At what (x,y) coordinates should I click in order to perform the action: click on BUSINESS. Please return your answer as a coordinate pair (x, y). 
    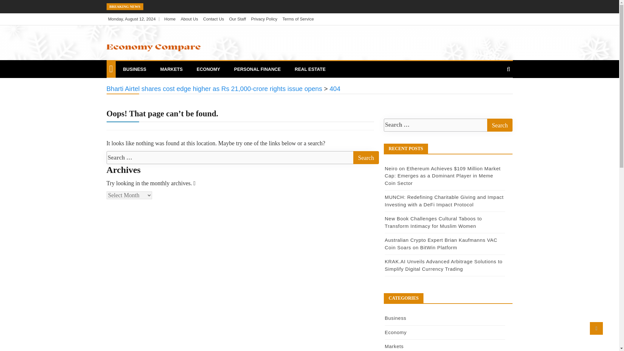
    Looking at the image, I should click on (134, 69).